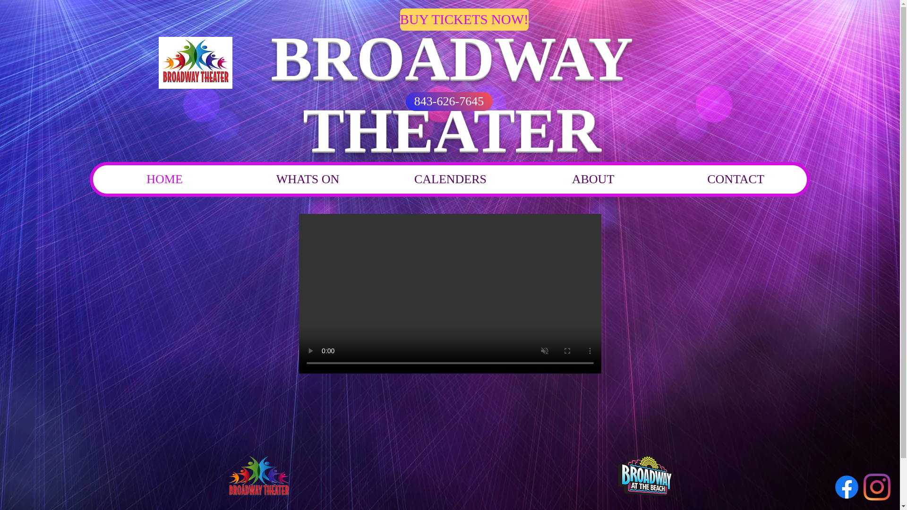  I want to click on ABOUT, so click(592, 179).